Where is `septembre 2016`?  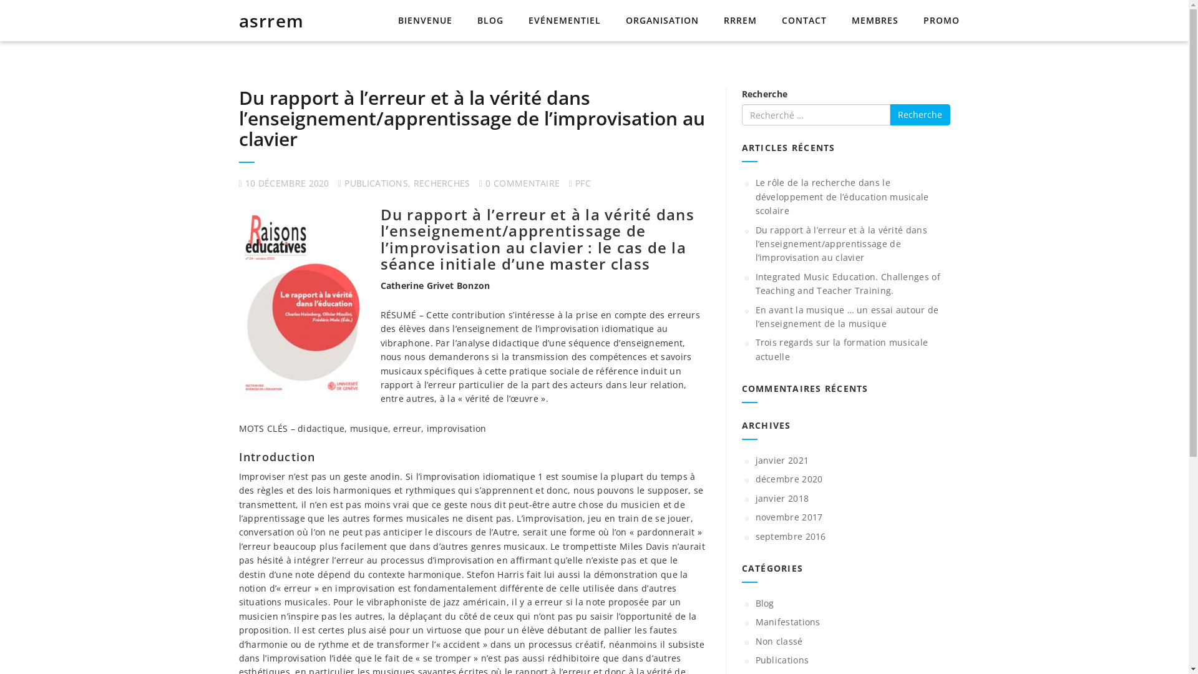
septembre 2016 is located at coordinates (790, 537).